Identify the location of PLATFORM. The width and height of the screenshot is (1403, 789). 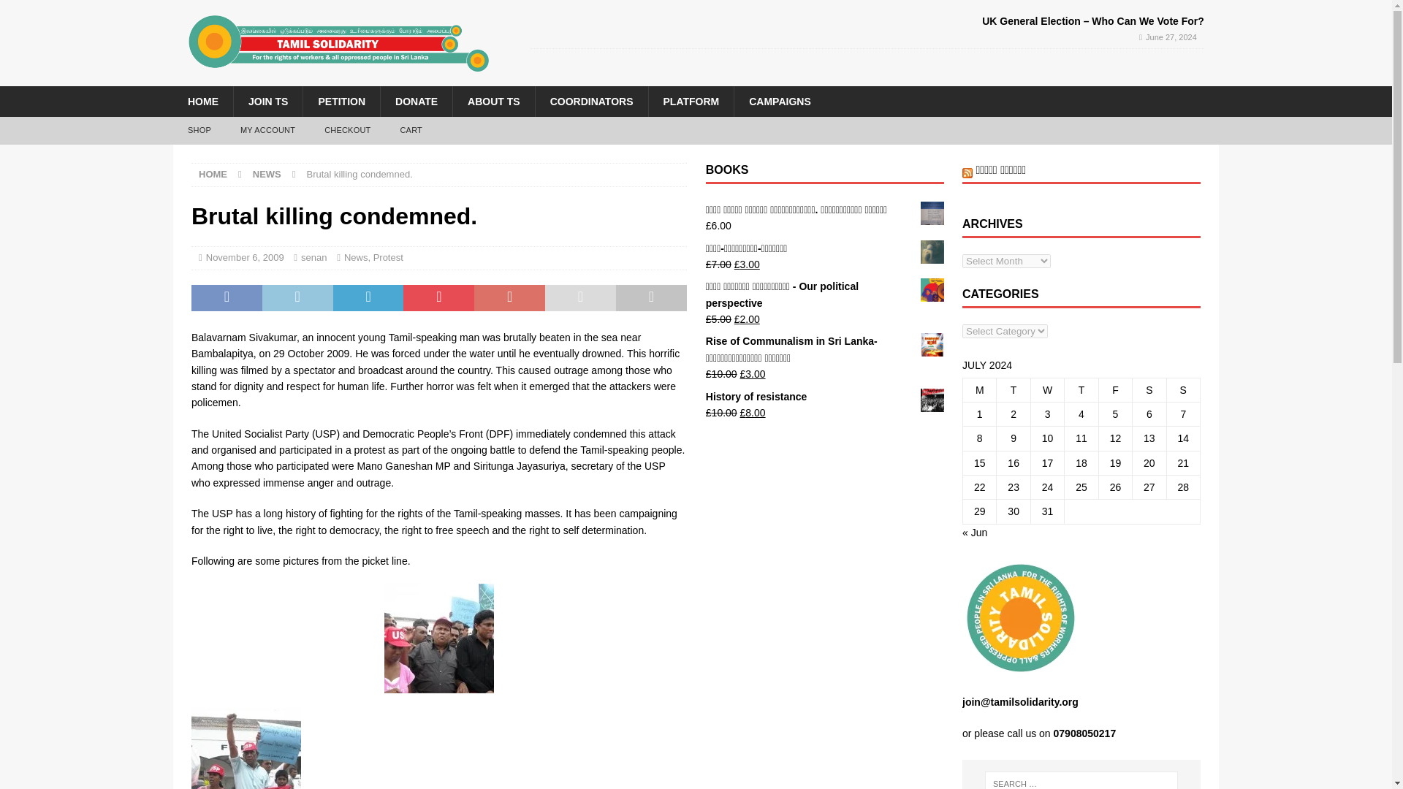
(690, 101).